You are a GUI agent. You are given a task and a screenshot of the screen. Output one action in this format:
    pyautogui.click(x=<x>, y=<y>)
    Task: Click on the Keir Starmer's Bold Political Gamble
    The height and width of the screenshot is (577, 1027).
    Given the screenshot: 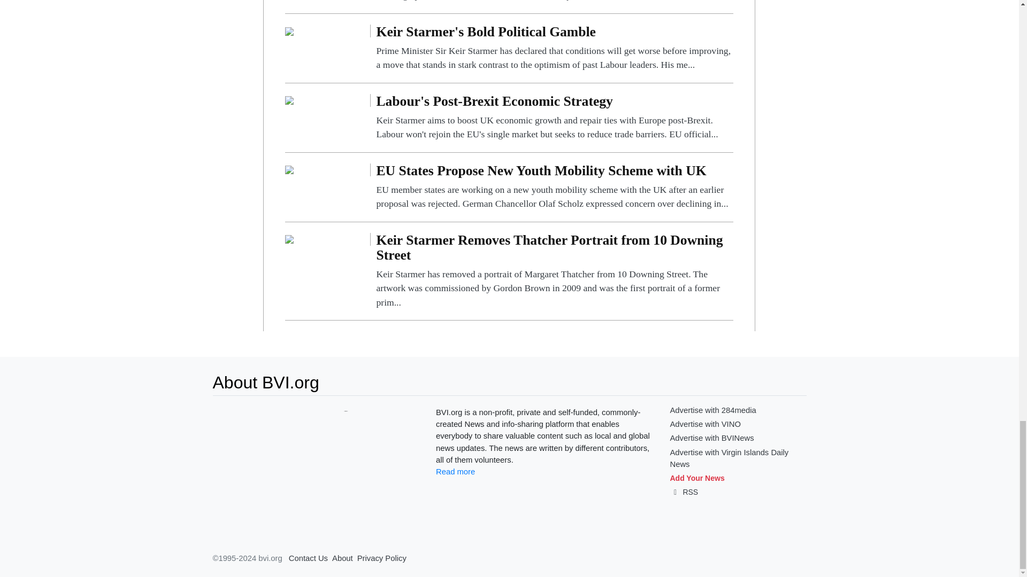 What is the action you would take?
    pyautogui.click(x=554, y=48)
    